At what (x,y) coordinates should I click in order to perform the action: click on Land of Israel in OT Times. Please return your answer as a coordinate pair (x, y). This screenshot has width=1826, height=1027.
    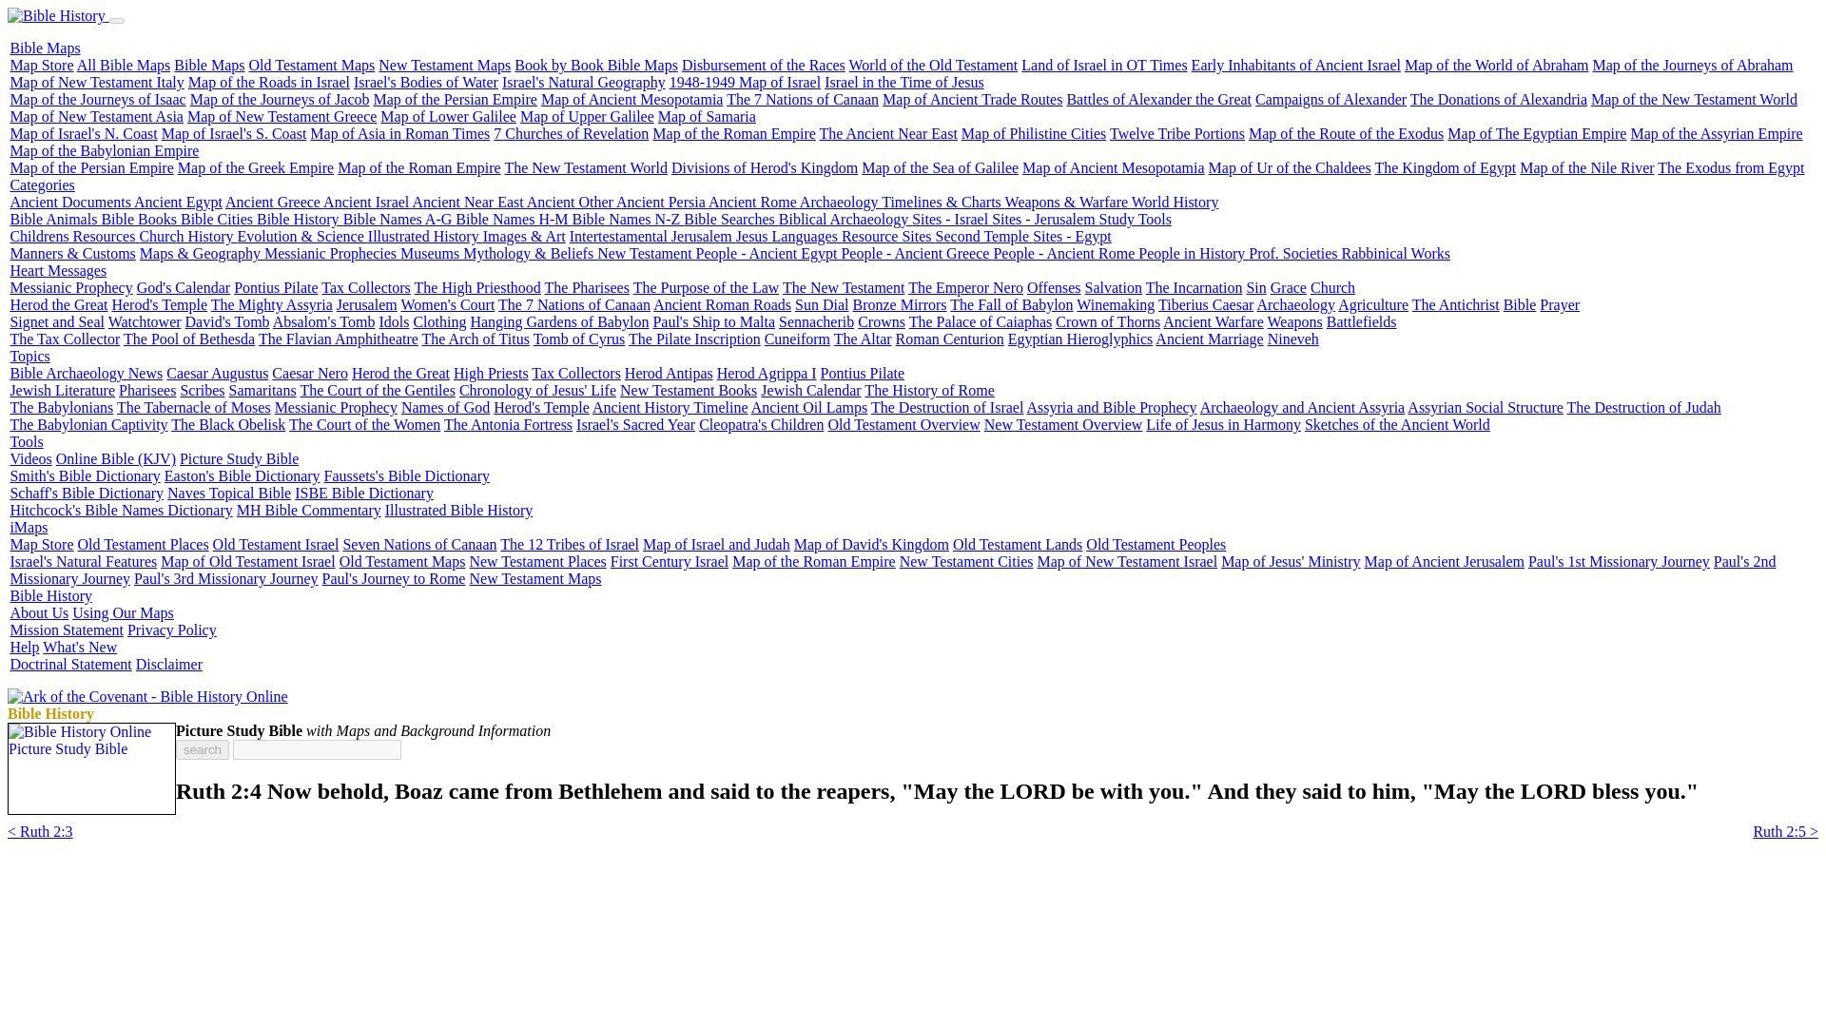
    Looking at the image, I should click on (1103, 65).